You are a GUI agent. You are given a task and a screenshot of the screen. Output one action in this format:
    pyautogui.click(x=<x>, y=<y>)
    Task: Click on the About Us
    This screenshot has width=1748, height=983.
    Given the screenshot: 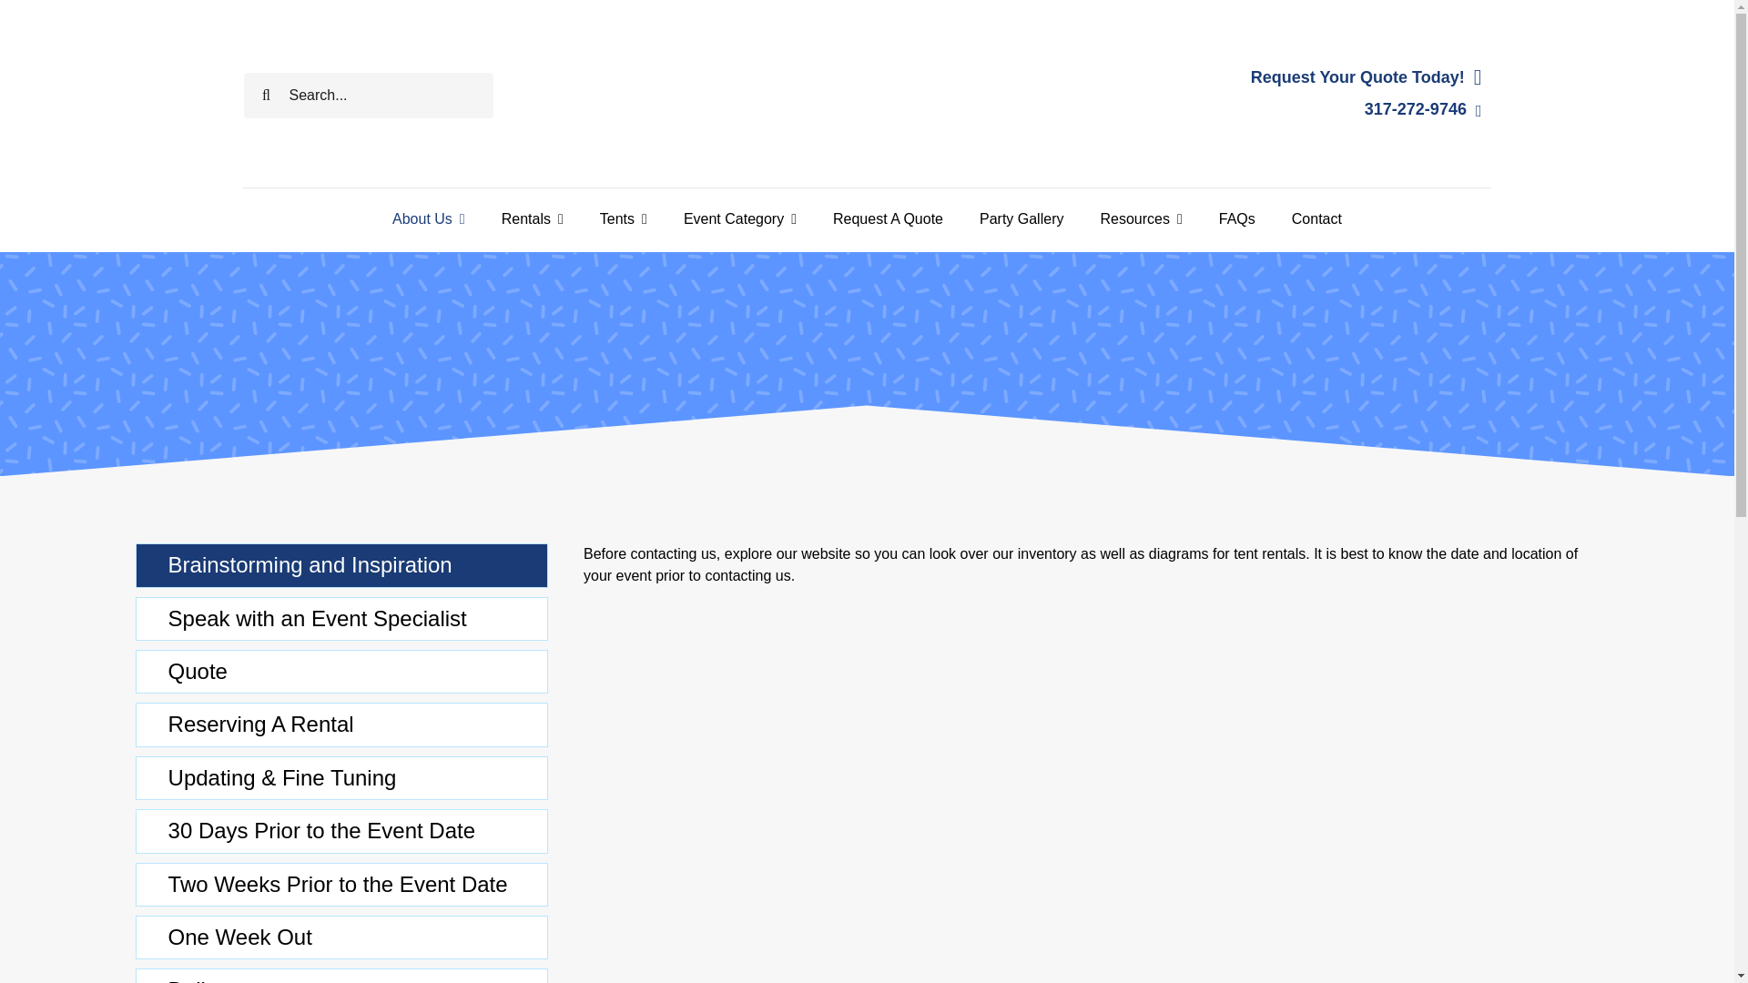 What is the action you would take?
    pyautogui.click(x=428, y=218)
    